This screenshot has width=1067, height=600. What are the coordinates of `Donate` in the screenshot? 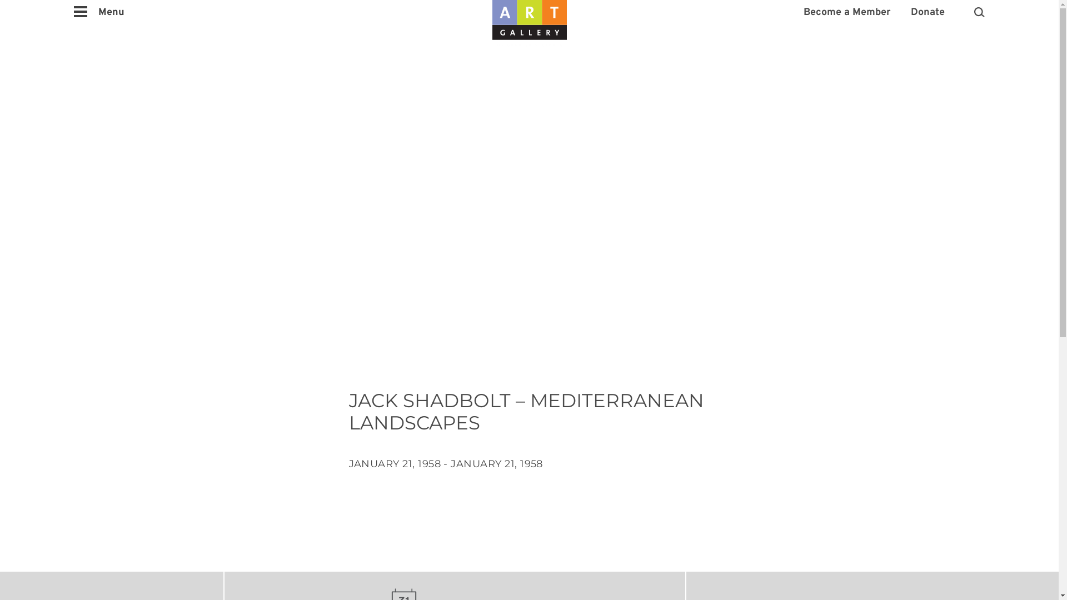 It's located at (928, 13).